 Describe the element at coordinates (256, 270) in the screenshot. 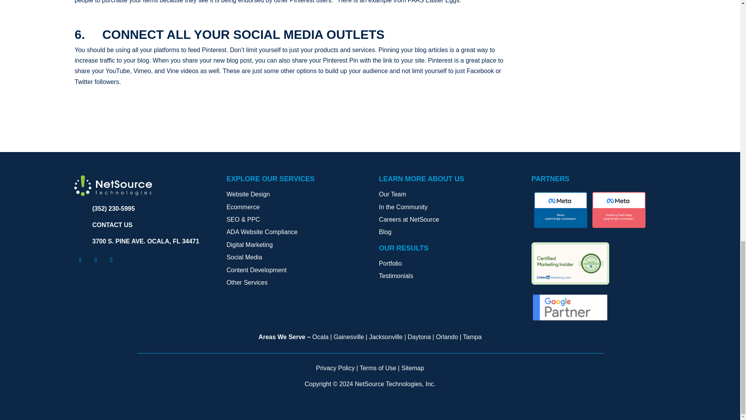

I see `Content Development` at that location.